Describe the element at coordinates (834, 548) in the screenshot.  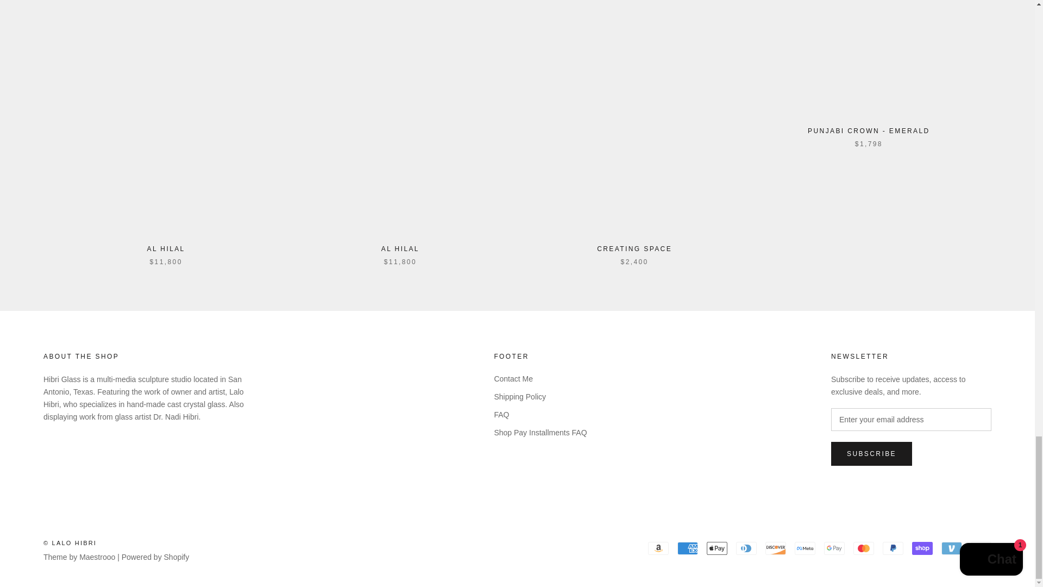
I see `Google Pay` at that location.